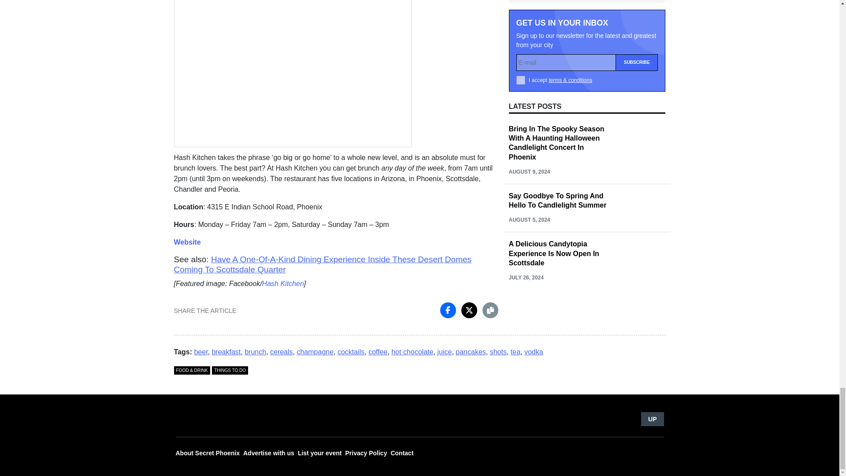  I want to click on Hash Kitchen, so click(283, 284).